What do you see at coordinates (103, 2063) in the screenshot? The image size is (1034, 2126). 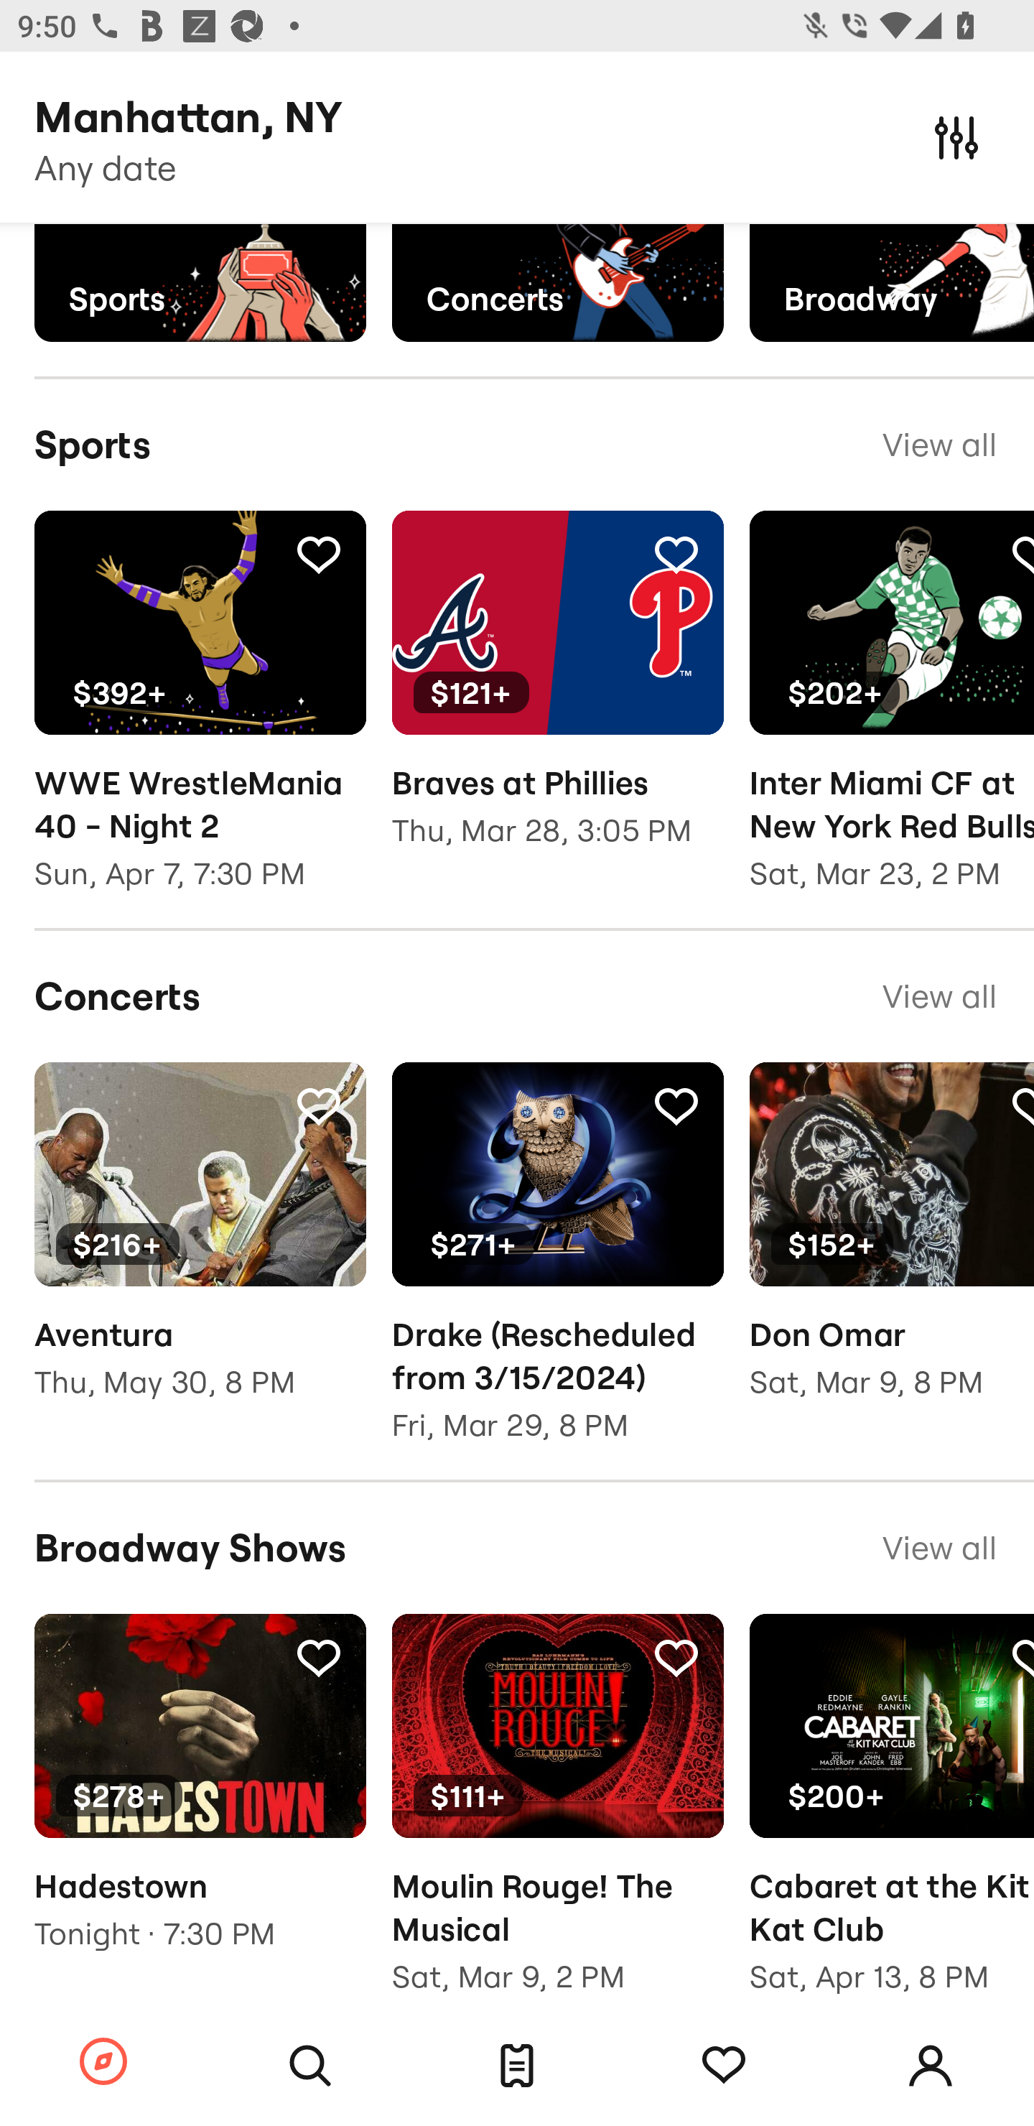 I see `Browse` at bounding box center [103, 2063].